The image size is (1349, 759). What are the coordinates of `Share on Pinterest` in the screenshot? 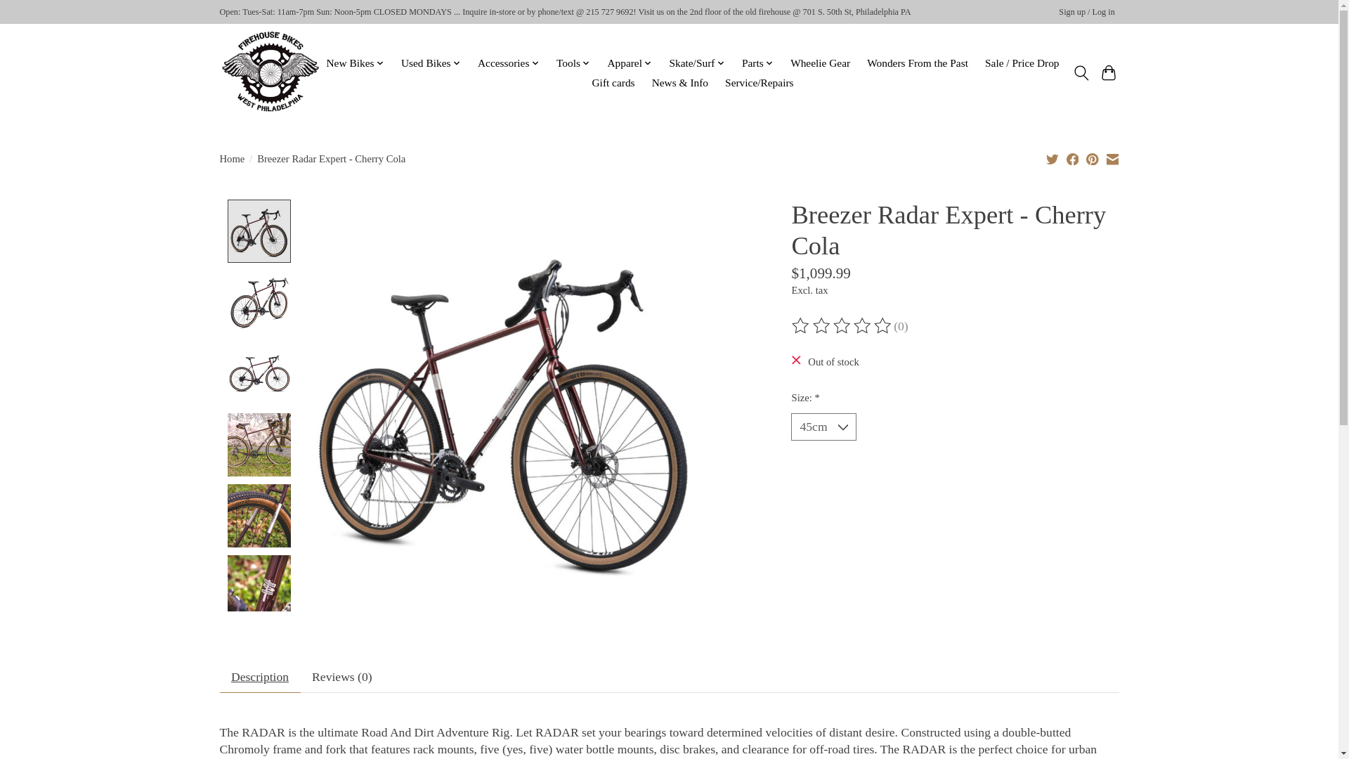 It's located at (1092, 159).